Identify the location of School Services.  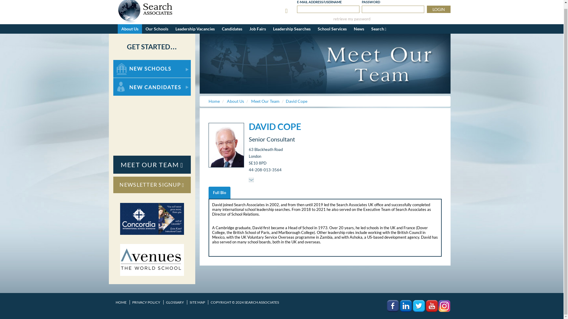
(332, 29).